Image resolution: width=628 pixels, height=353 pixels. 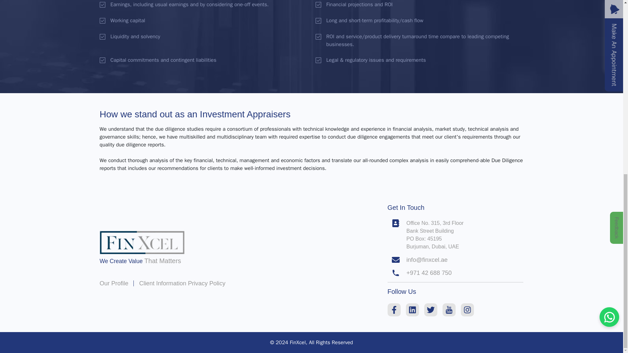 I want to click on Client Information Privacy Policy, so click(x=182, y=283).